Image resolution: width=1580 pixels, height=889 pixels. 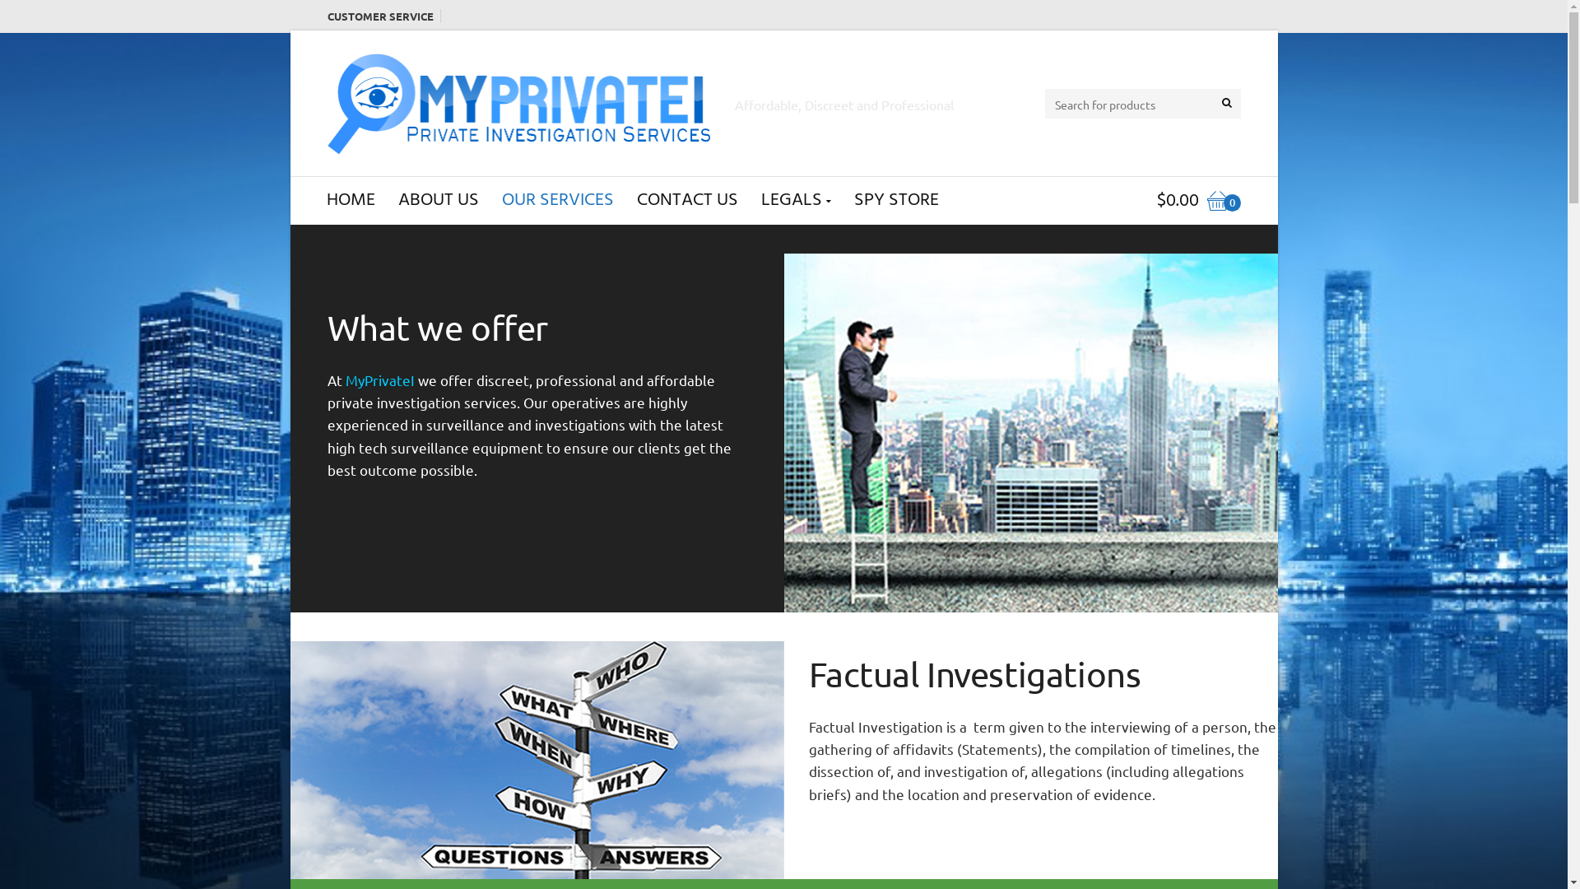 I want to click on Search for products, so click(x=1226, y=103).